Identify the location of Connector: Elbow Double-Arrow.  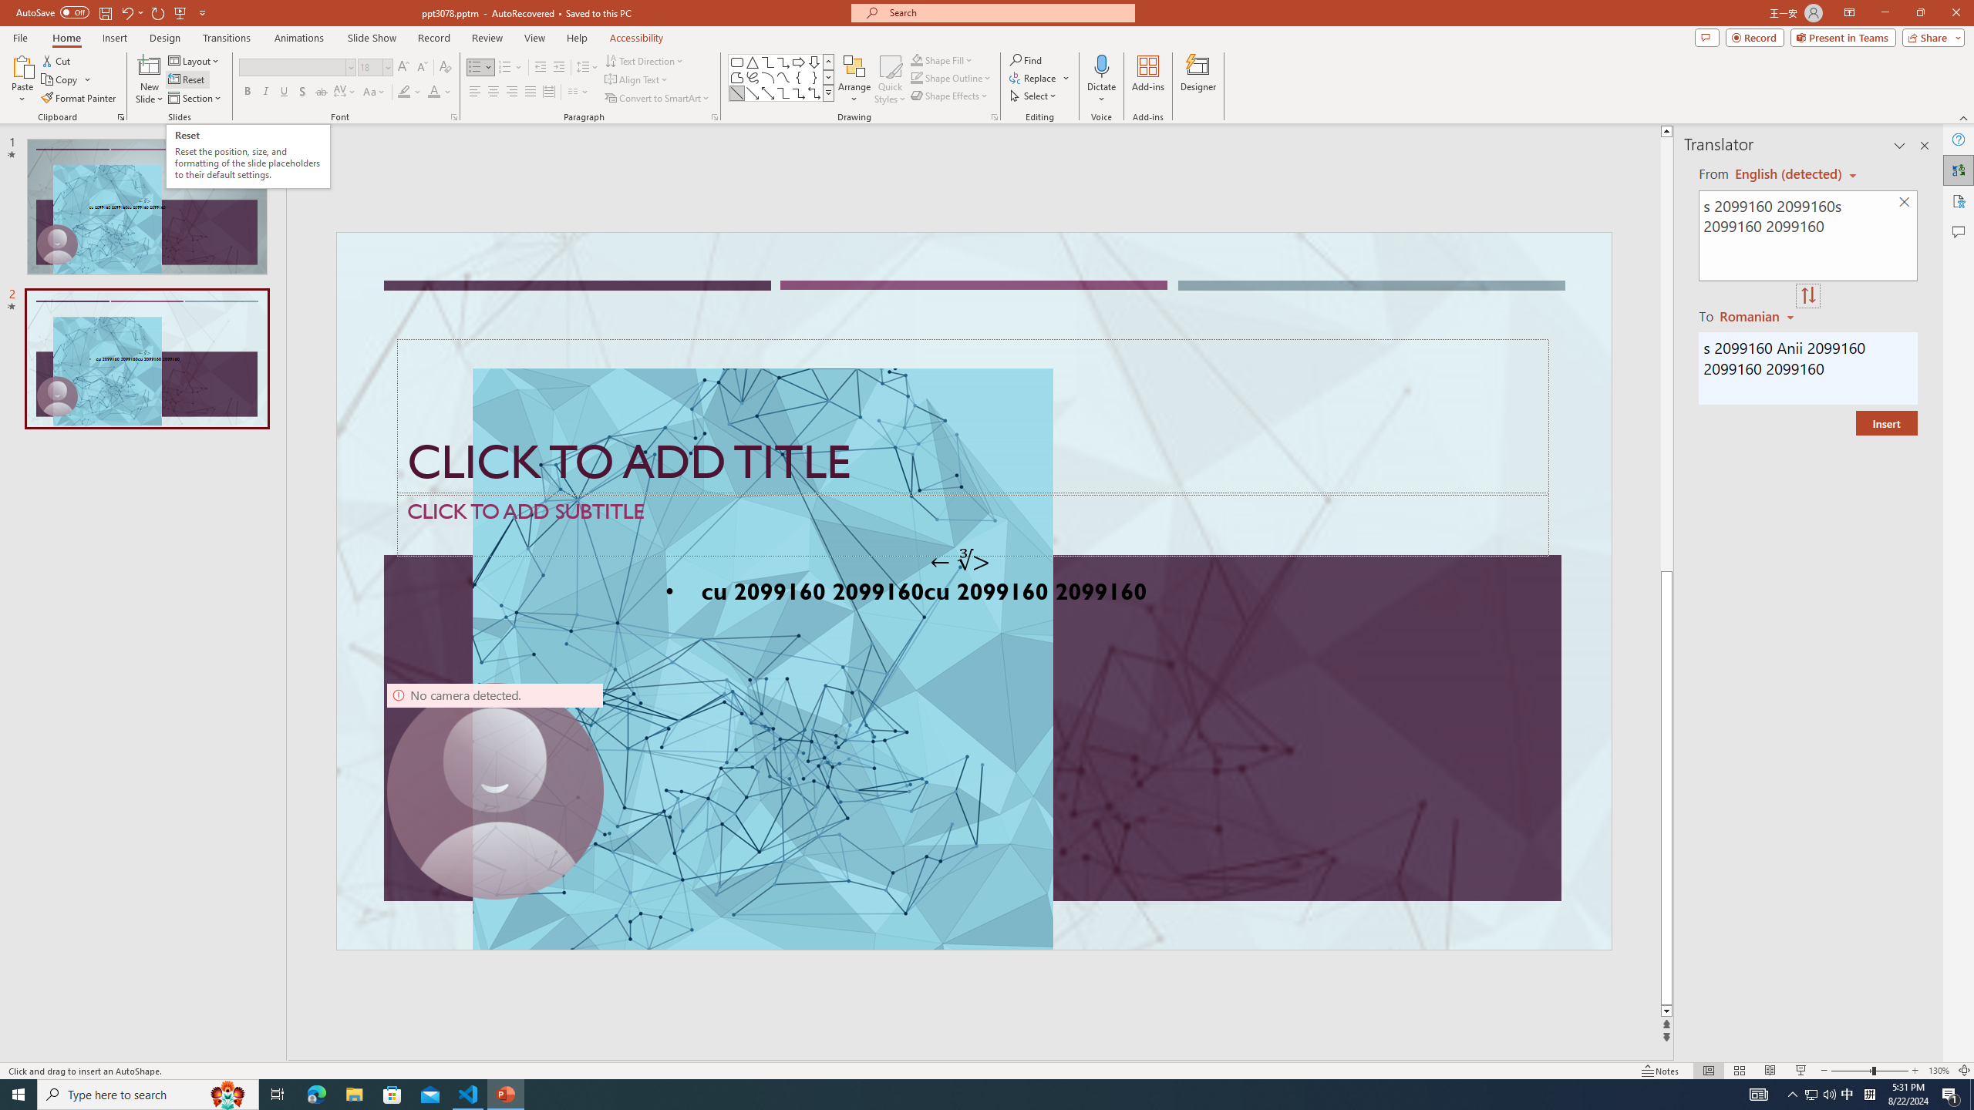
(814, 92).